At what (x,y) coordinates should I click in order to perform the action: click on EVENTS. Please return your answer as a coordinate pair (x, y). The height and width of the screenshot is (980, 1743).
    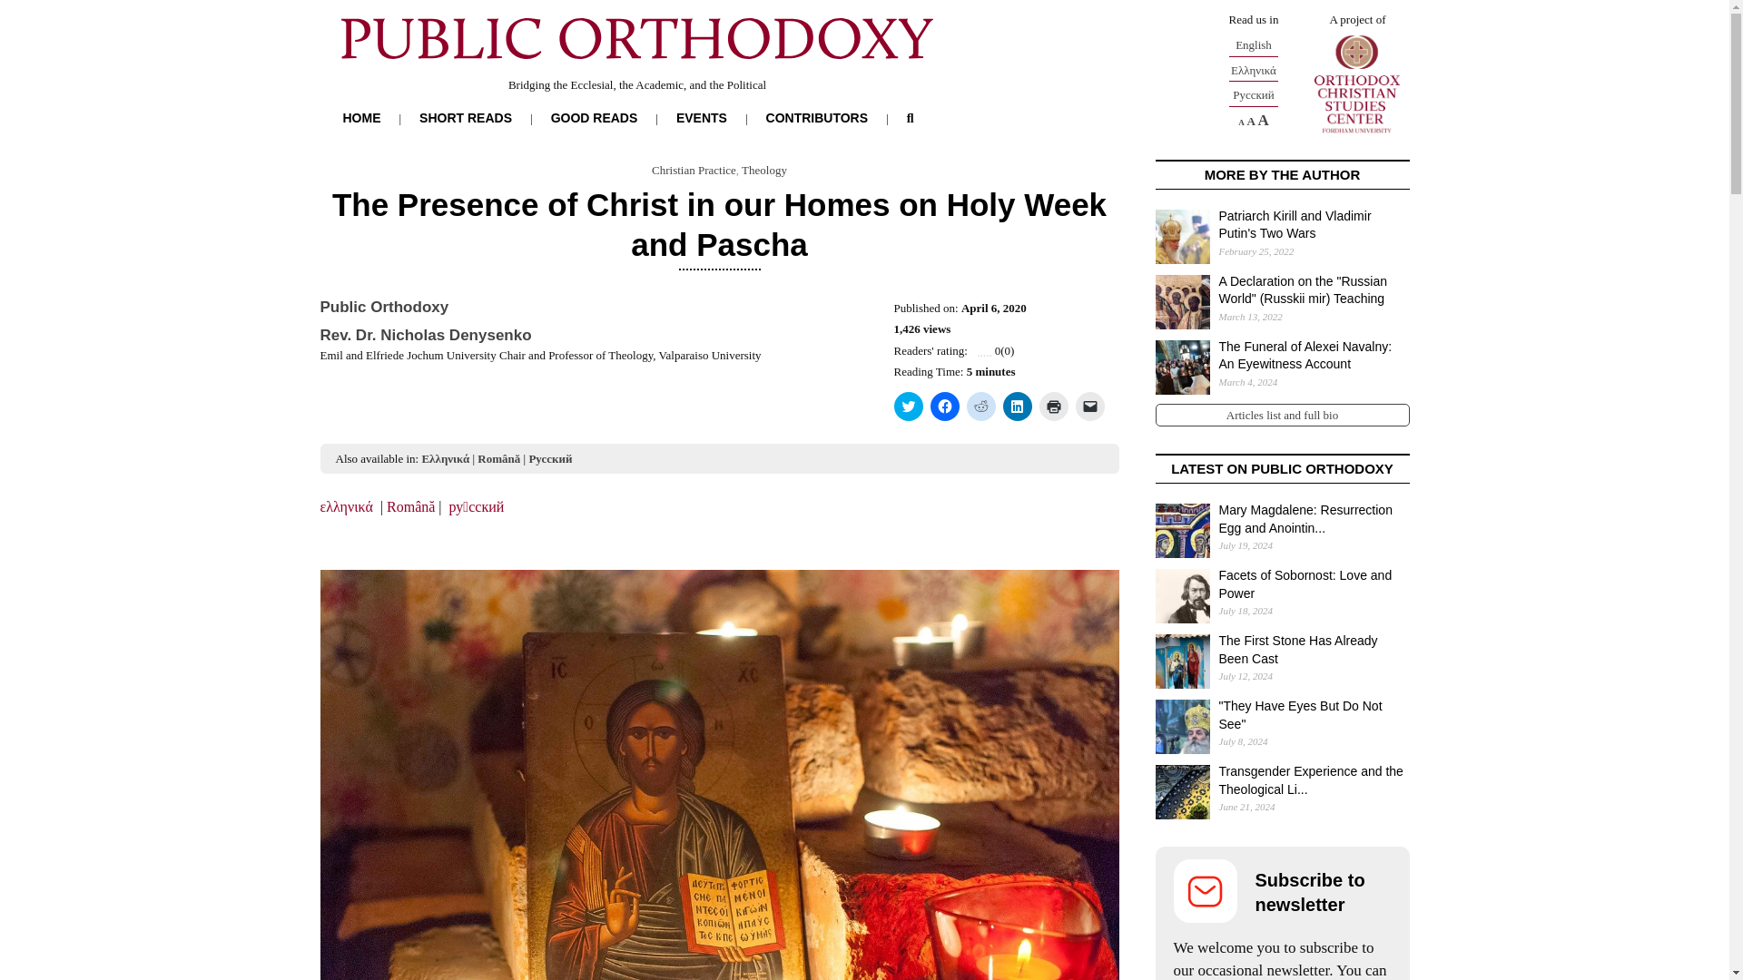
    Looking at the image, I should click on (701, 118).